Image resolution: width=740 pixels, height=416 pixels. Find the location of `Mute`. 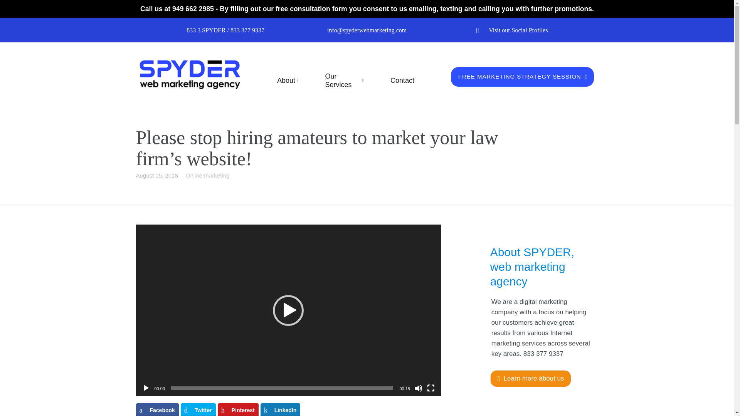

Mute is located at coordinates (419, 388).